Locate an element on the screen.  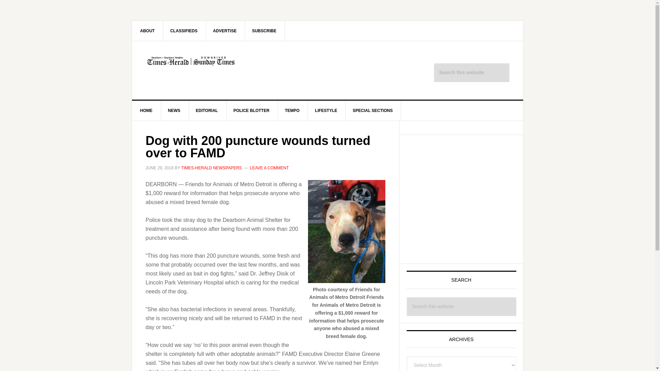
SUBSCRIBE is located at coordinates (264, 31).